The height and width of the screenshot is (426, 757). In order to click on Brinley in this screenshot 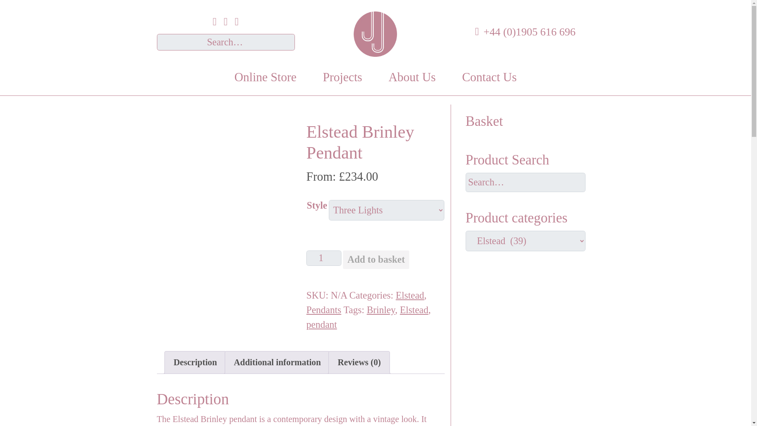, I will do `click(381, 310)`.